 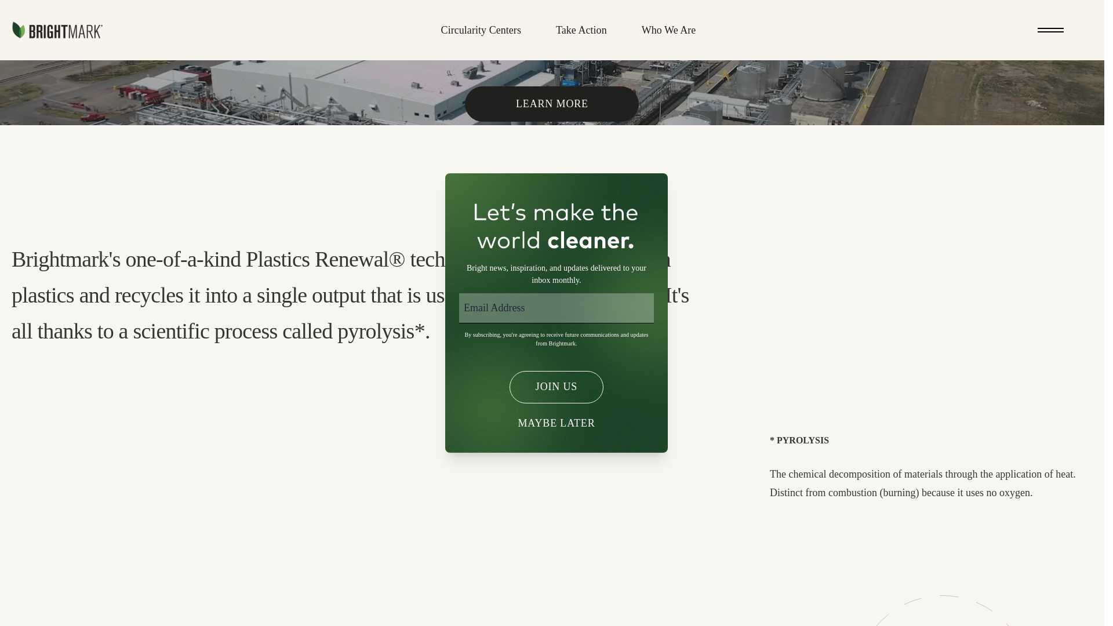 What do you see at coordinates (552, 104) in the screenshot?
I see `LEARN MORE` at bounding box center [552, 104].